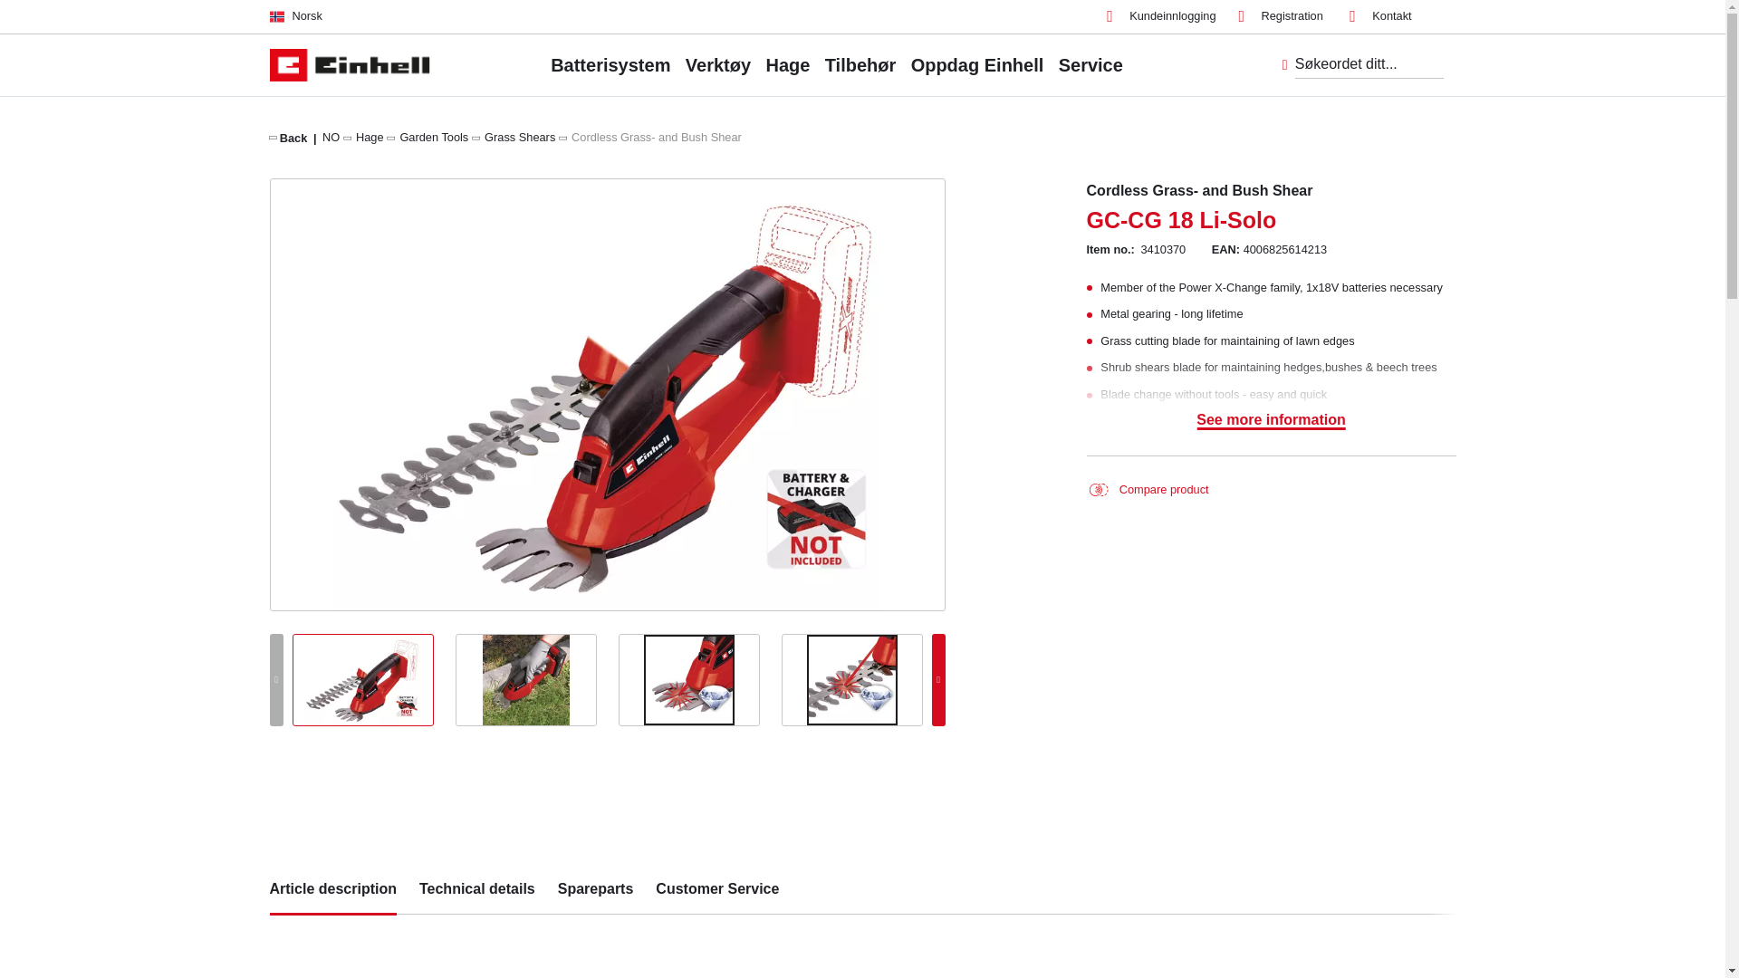 This screenshot has height=978, width=1739. What do you see at coordinates (1281, 16) in the screenshot?
I see `Registration` at bounding box center [1281, 16].